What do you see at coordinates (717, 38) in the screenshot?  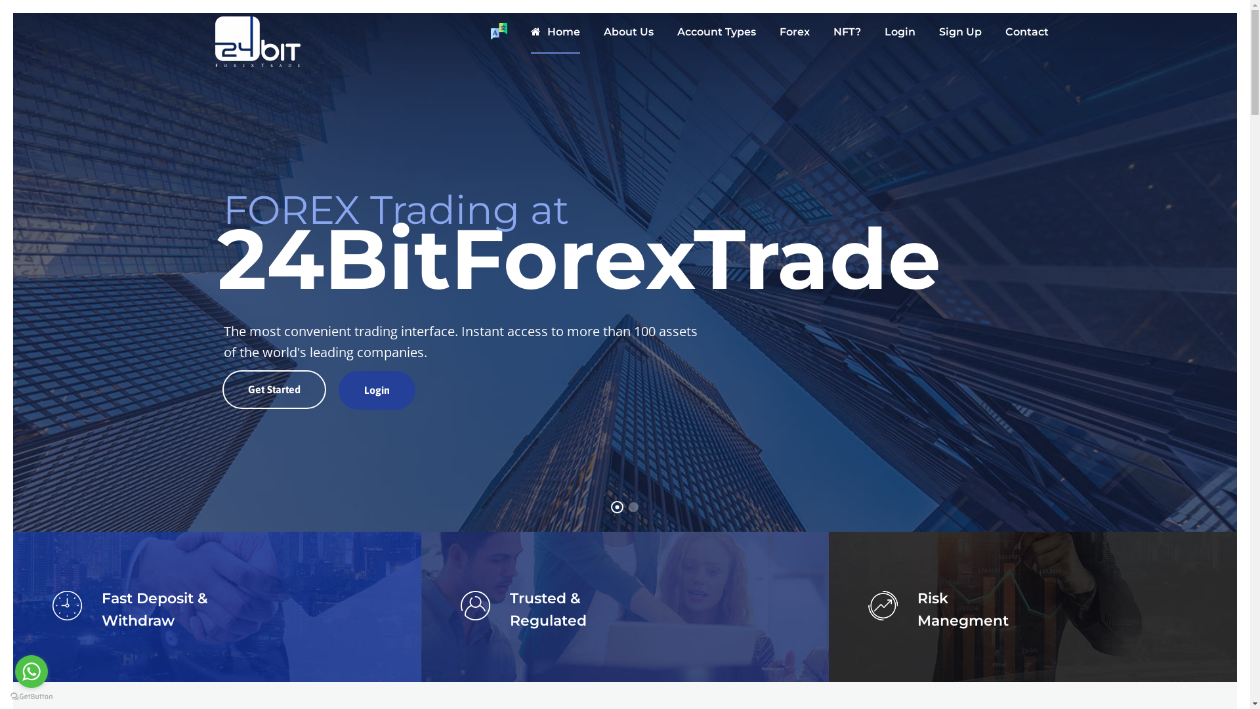 I see `Account Types` at bounding box center [717, 38].